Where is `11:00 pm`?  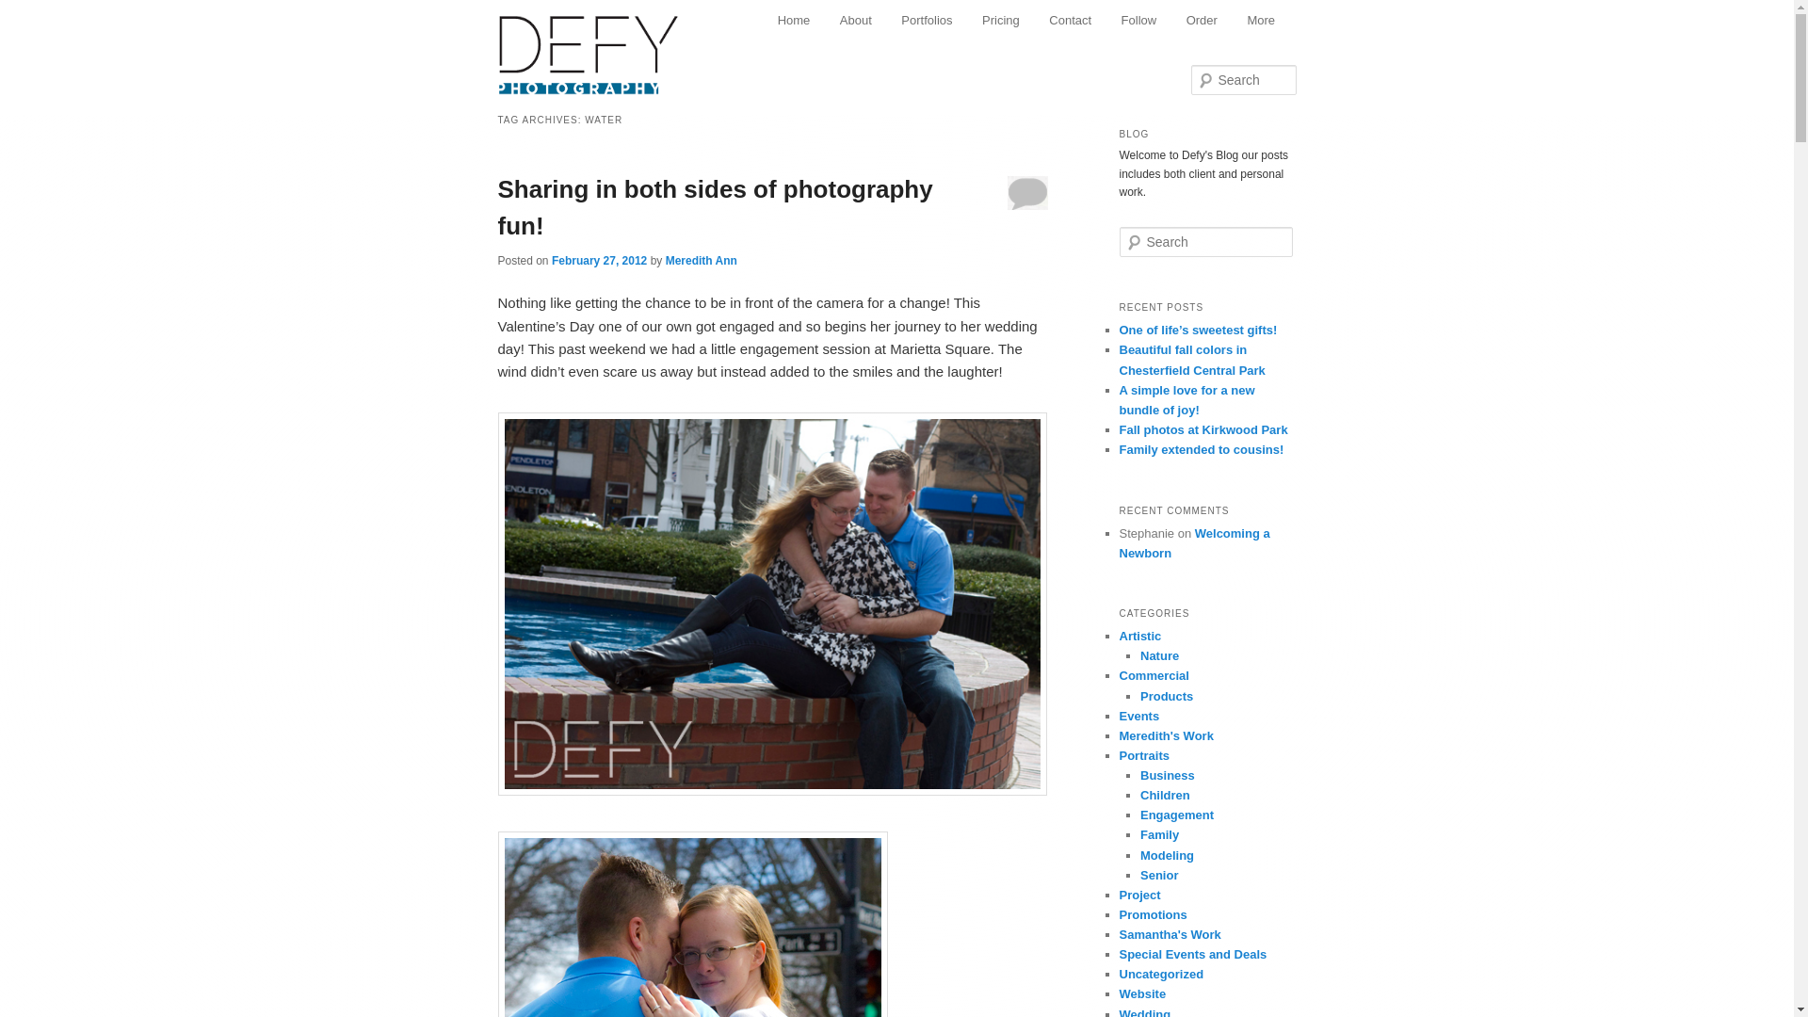 11:00 pm is located at coordinates (599, 261).